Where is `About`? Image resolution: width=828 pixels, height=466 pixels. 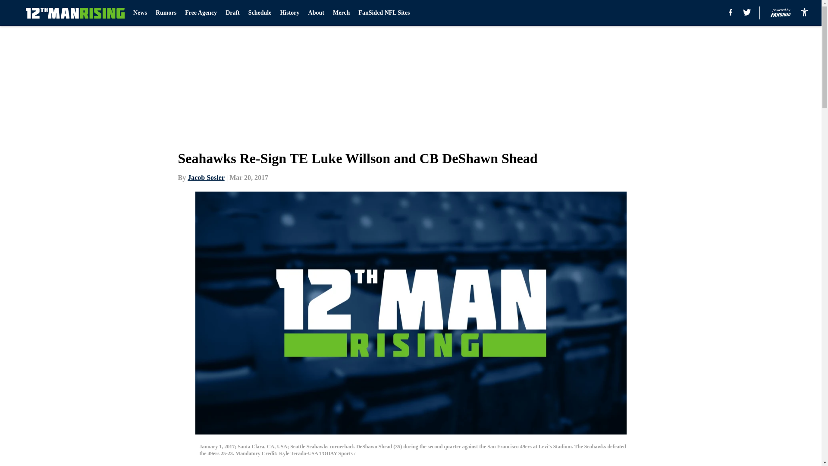 About is located at coordinates (316, 13).